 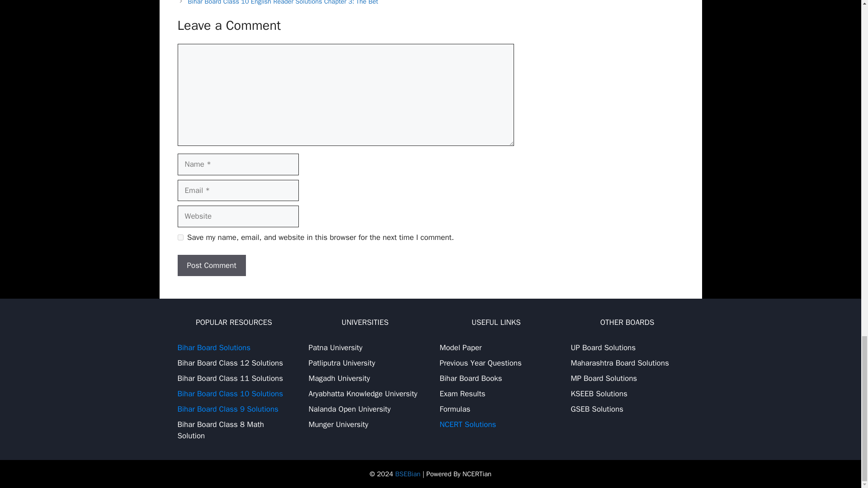 What do you see at coordinates (213, 347) in the screenshot?
I see `Bihar Board Solutions` at bounding box center [213, 347].